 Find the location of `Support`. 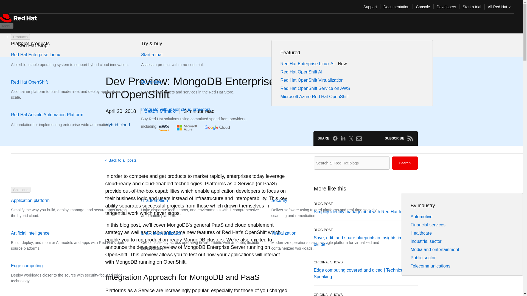

Support is located at coordinates (370, 7).